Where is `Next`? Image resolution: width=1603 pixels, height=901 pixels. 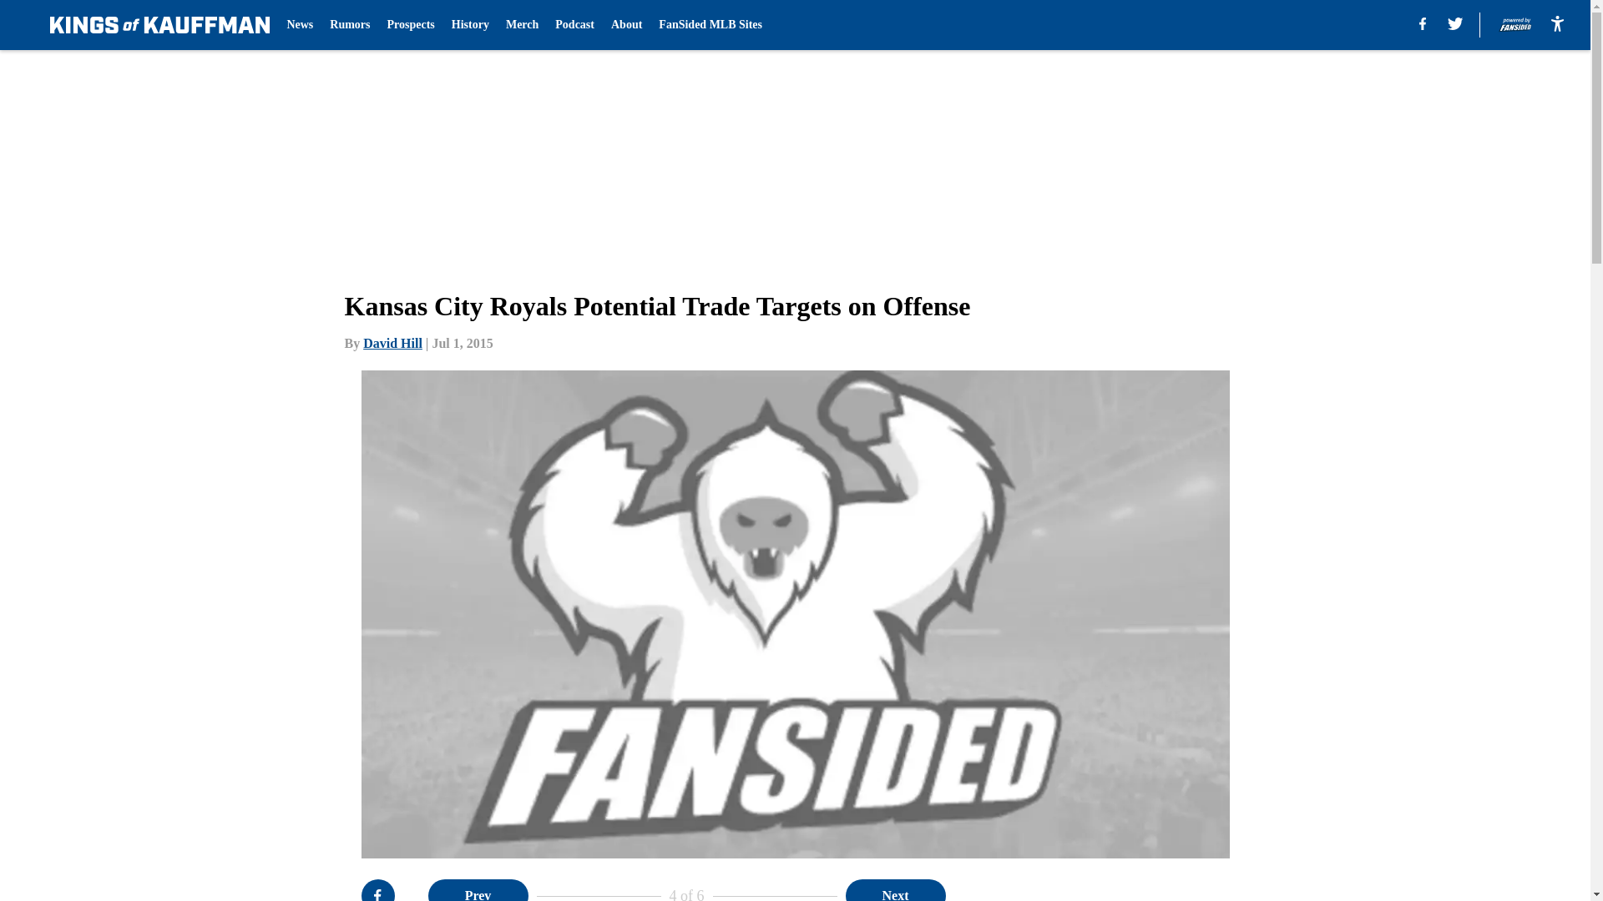 Next is located at coordinates (895, 890).